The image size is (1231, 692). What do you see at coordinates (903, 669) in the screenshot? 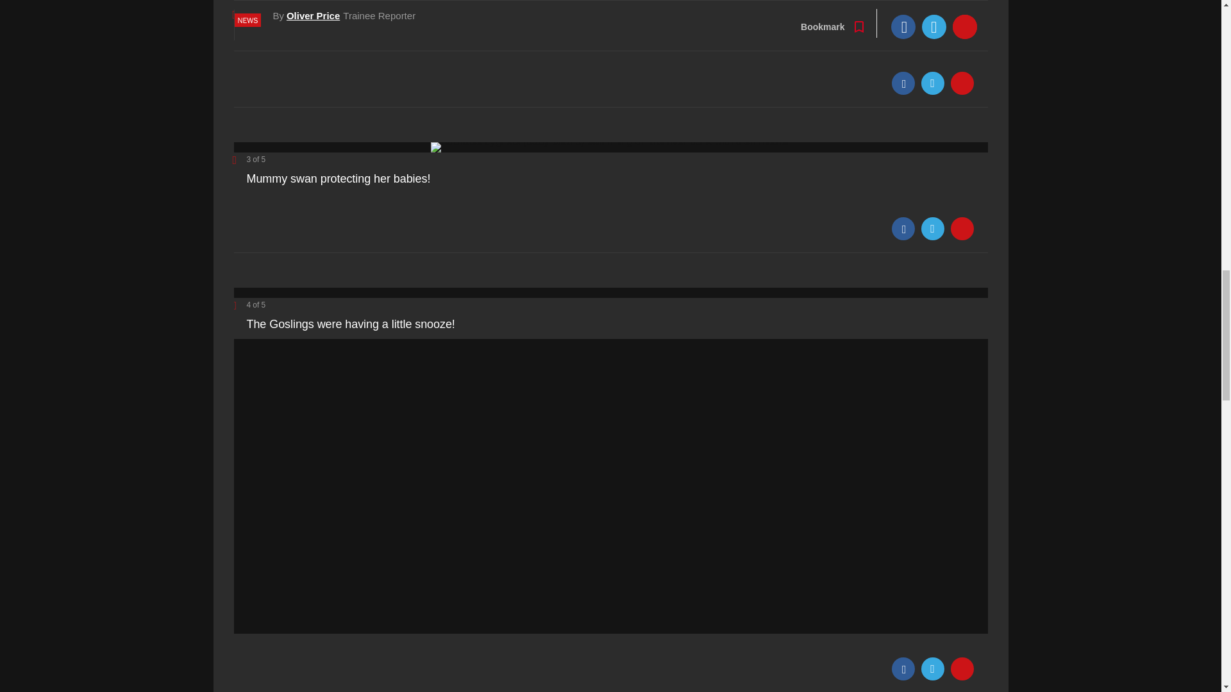
I see `Facebook` at bounding box center [903, 669].